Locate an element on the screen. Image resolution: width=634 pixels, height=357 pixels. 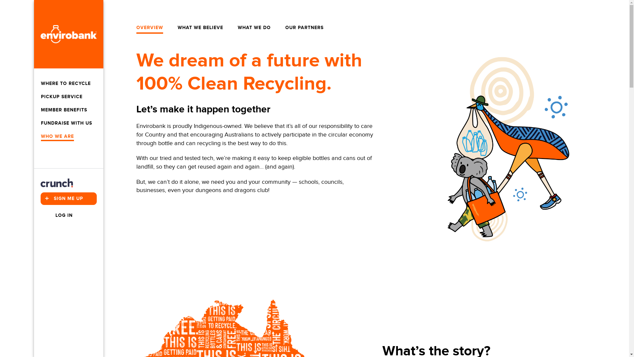
WHAT WE DO is located at coordinates (254, 28).